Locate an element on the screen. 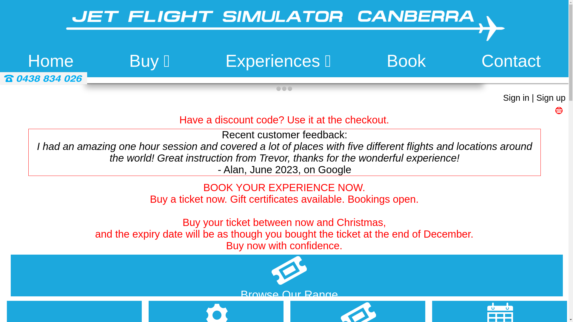 This screenshot has height=322, width=573. Book is located at coordinates (406, 61).